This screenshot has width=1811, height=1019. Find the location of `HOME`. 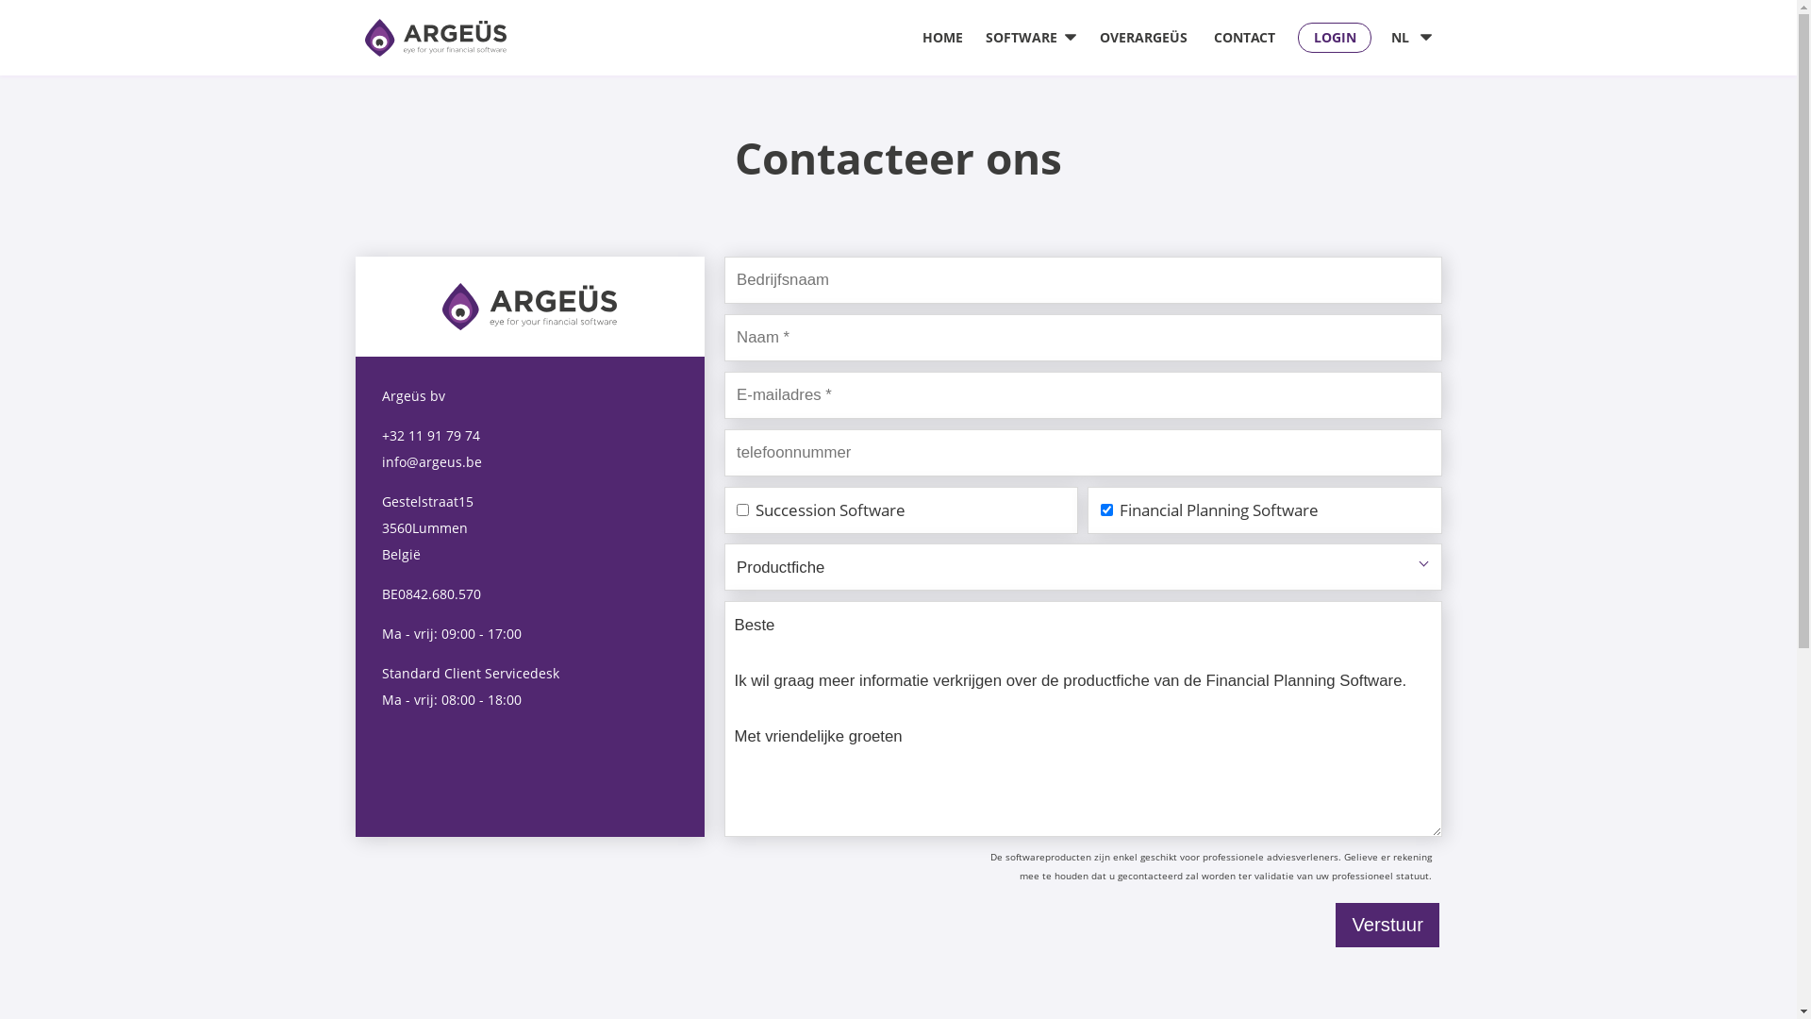

HOME is located at coordinates (943, 38).